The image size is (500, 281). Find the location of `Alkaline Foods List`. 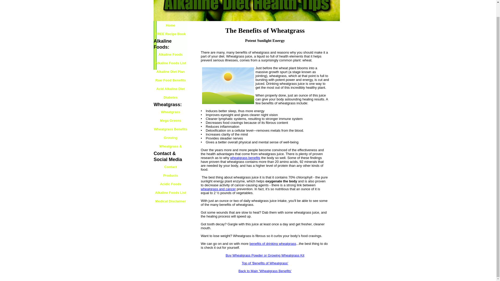

Alkaline Foods List is located at coordinates (170, 193).